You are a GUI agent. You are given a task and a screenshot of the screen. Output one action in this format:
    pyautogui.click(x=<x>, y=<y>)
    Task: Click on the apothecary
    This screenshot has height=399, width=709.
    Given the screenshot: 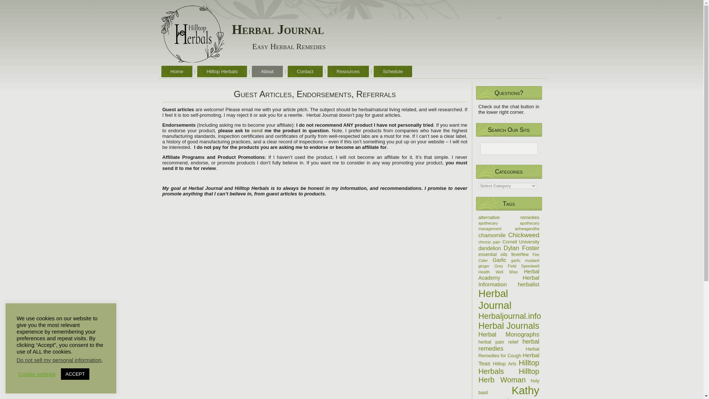 What is the action you would take?
    pyautogui.click(x=488, y=223)
    